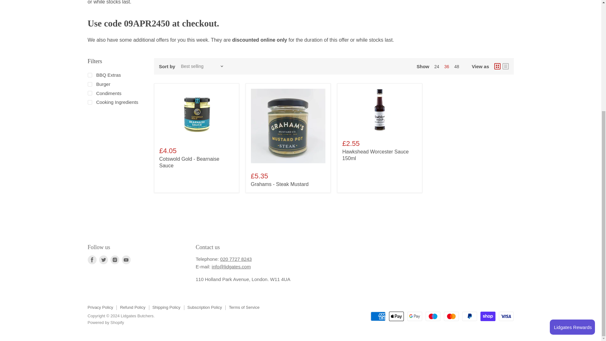 This screenshot has height=341, width=606. Describe the element at coordinates (92, 260) in the screenshot. I see `Facebook` at that location.